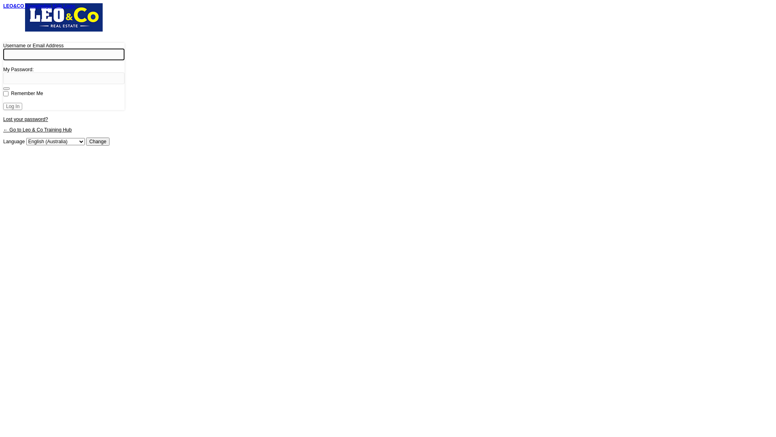 The width and height of the screenshot is (776, 437). What do you see at coordinates (64, 21) in the screenshot?
I see `LEO&CO Knowledge Hub Logo` at bounding box center [64, 21].